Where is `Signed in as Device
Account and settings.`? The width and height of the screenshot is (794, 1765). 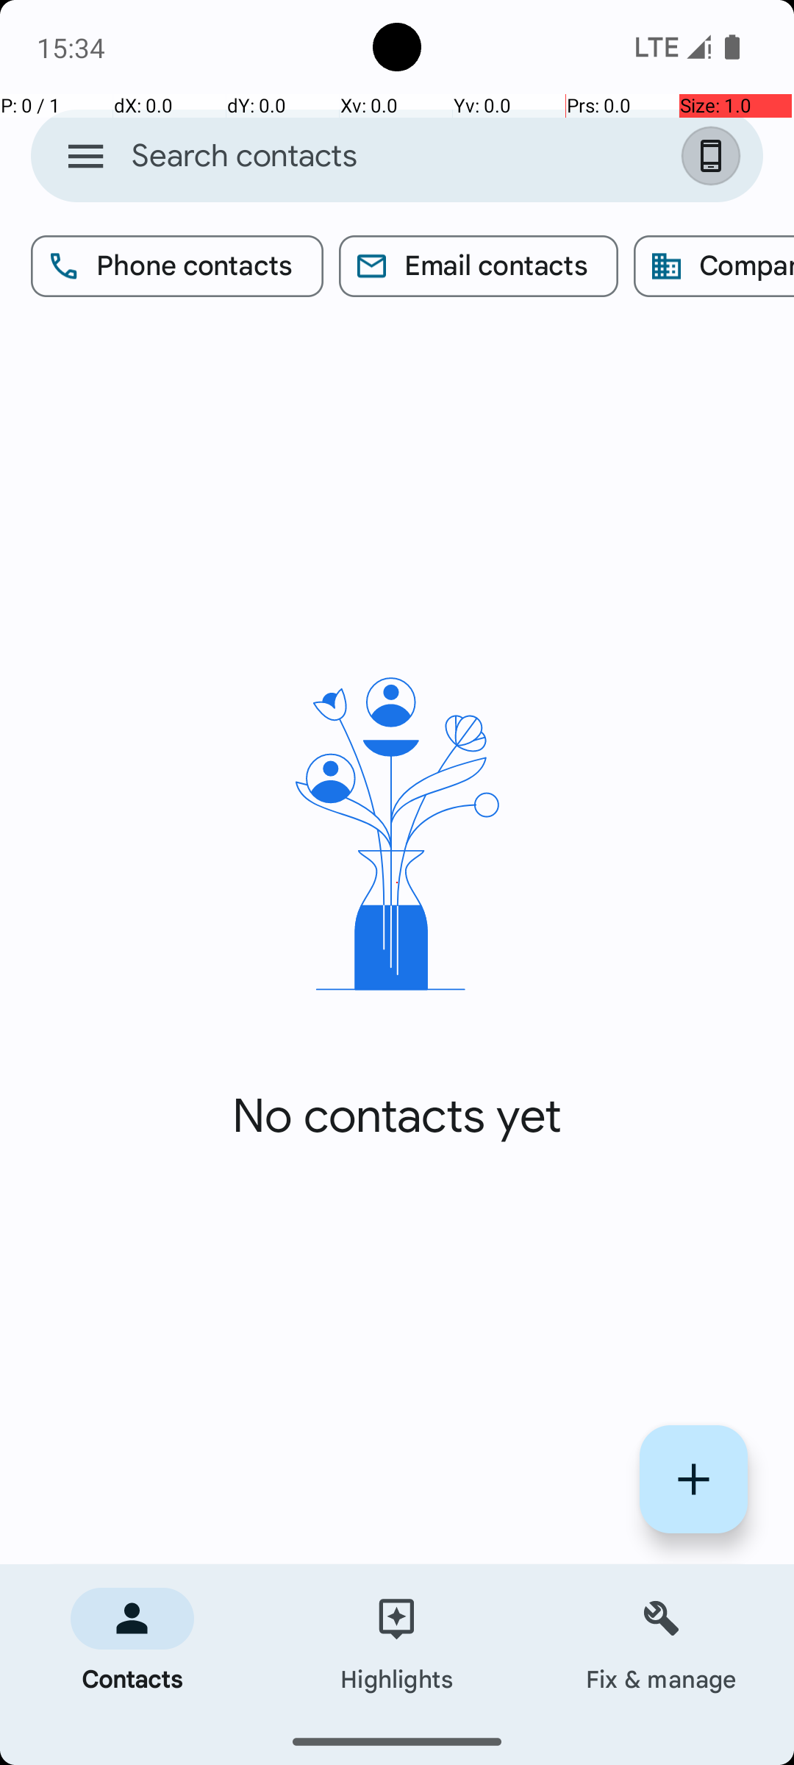
Signed in as Device
Account and settings. is located at coordinates (714, 156).